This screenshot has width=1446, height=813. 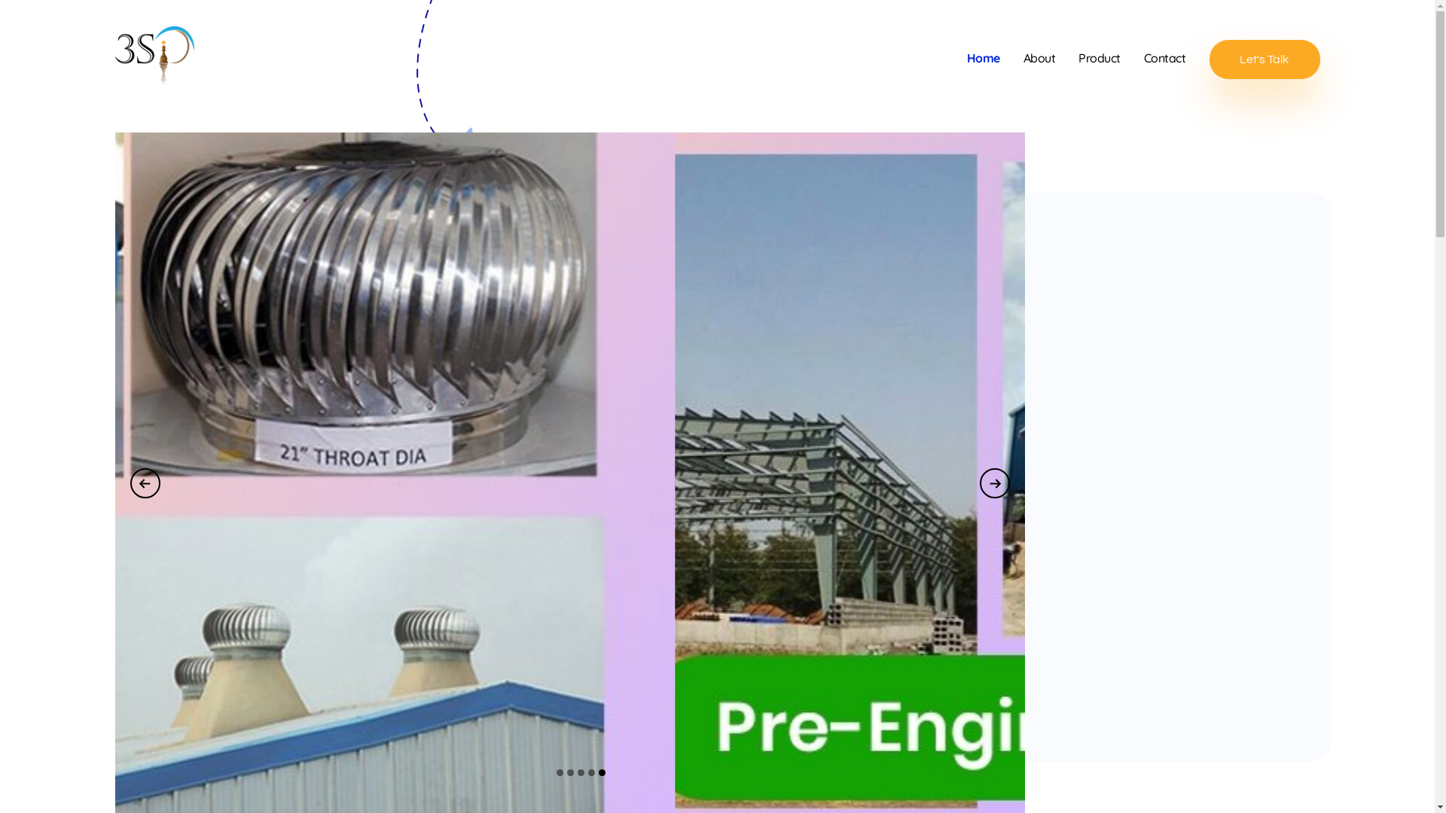 What do you see at coordinates (996, 58) in the screenshot?
I see `Home` at bounding box center [996, 58].